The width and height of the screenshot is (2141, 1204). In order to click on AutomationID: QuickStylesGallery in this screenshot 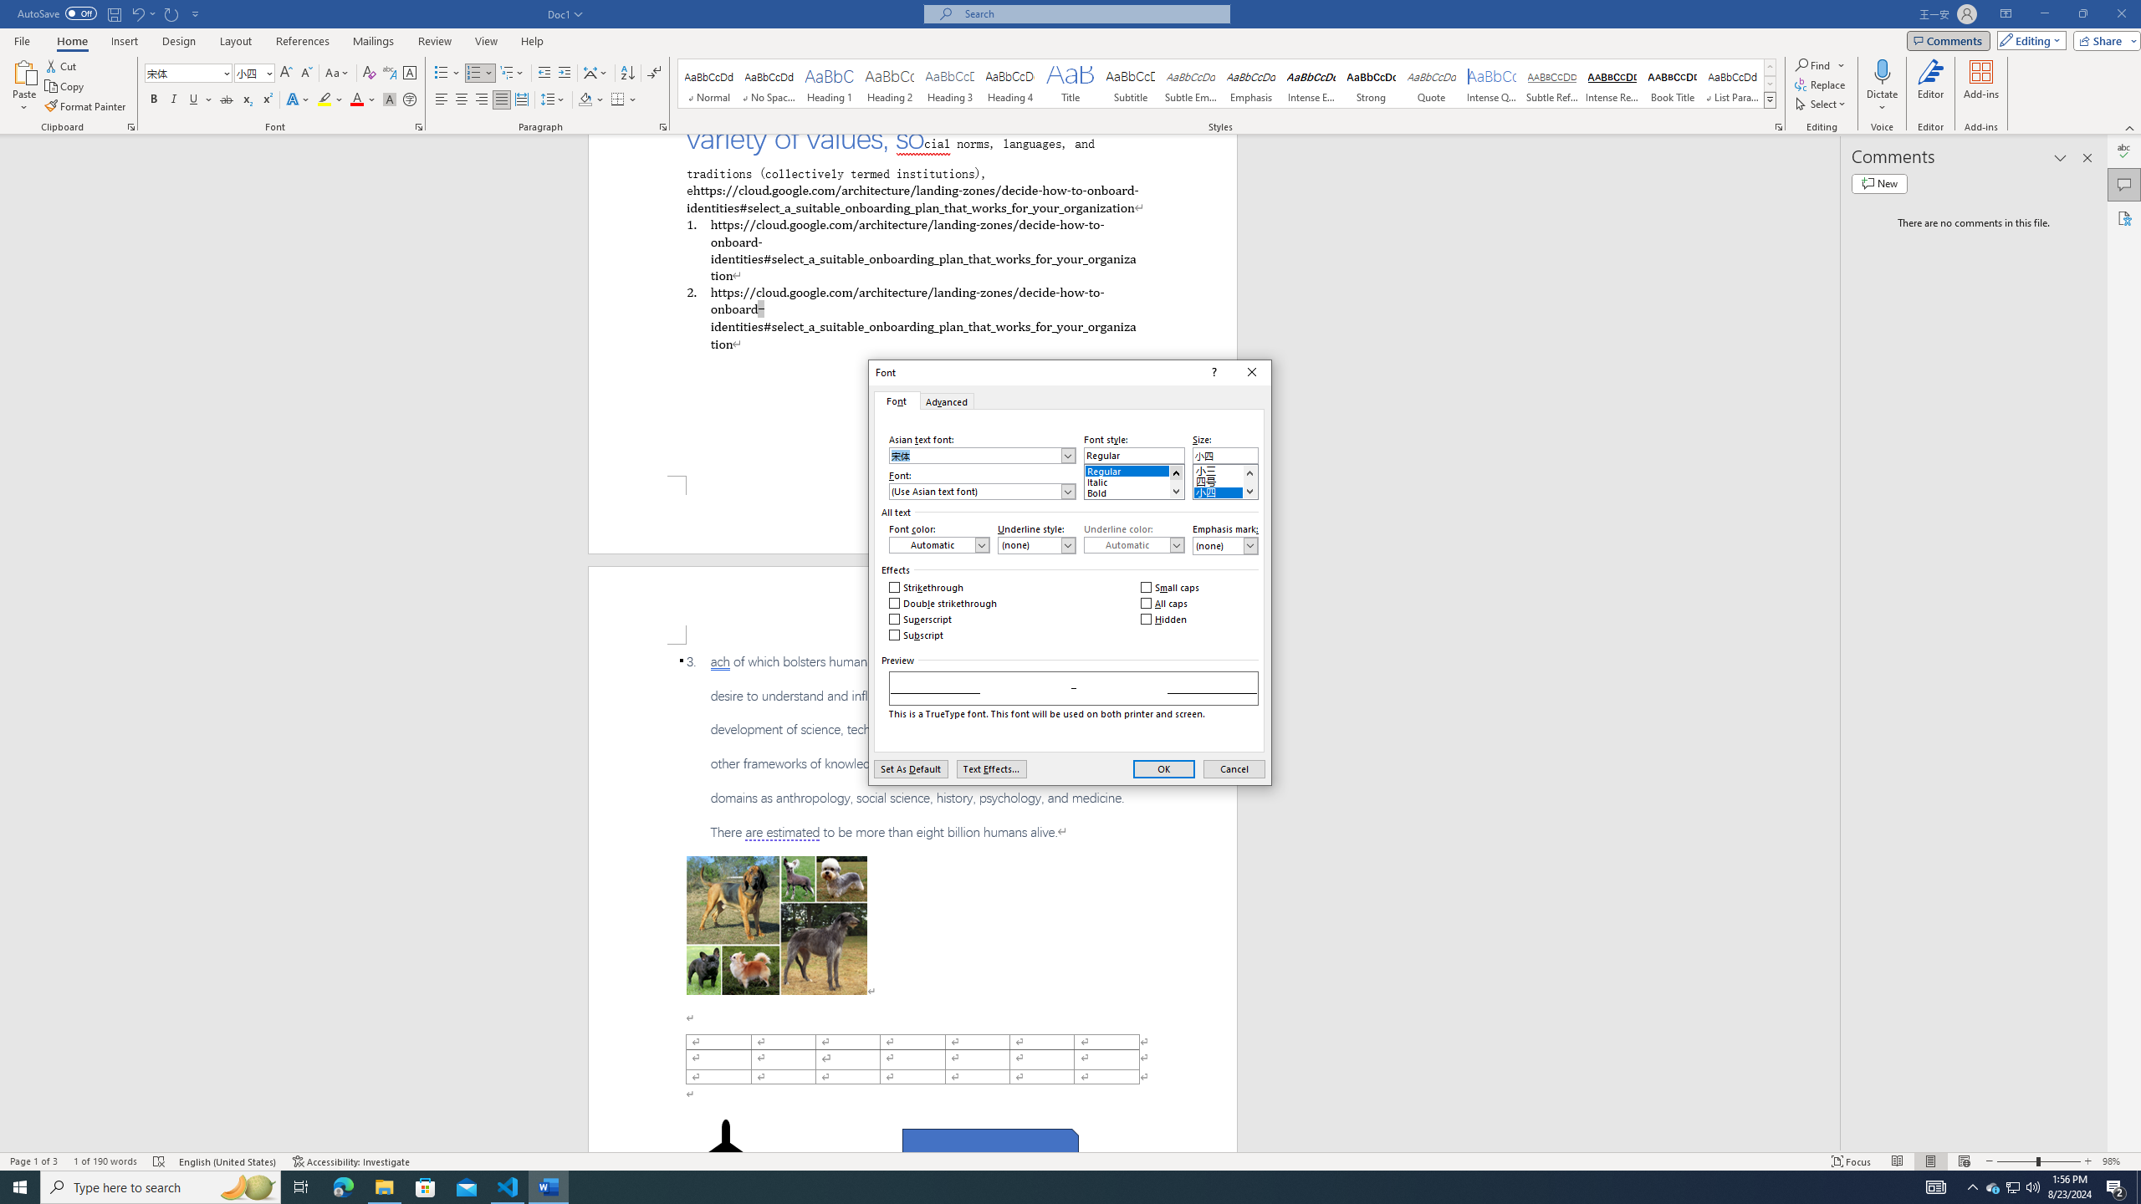, I will do `click(2014, 1187)`.